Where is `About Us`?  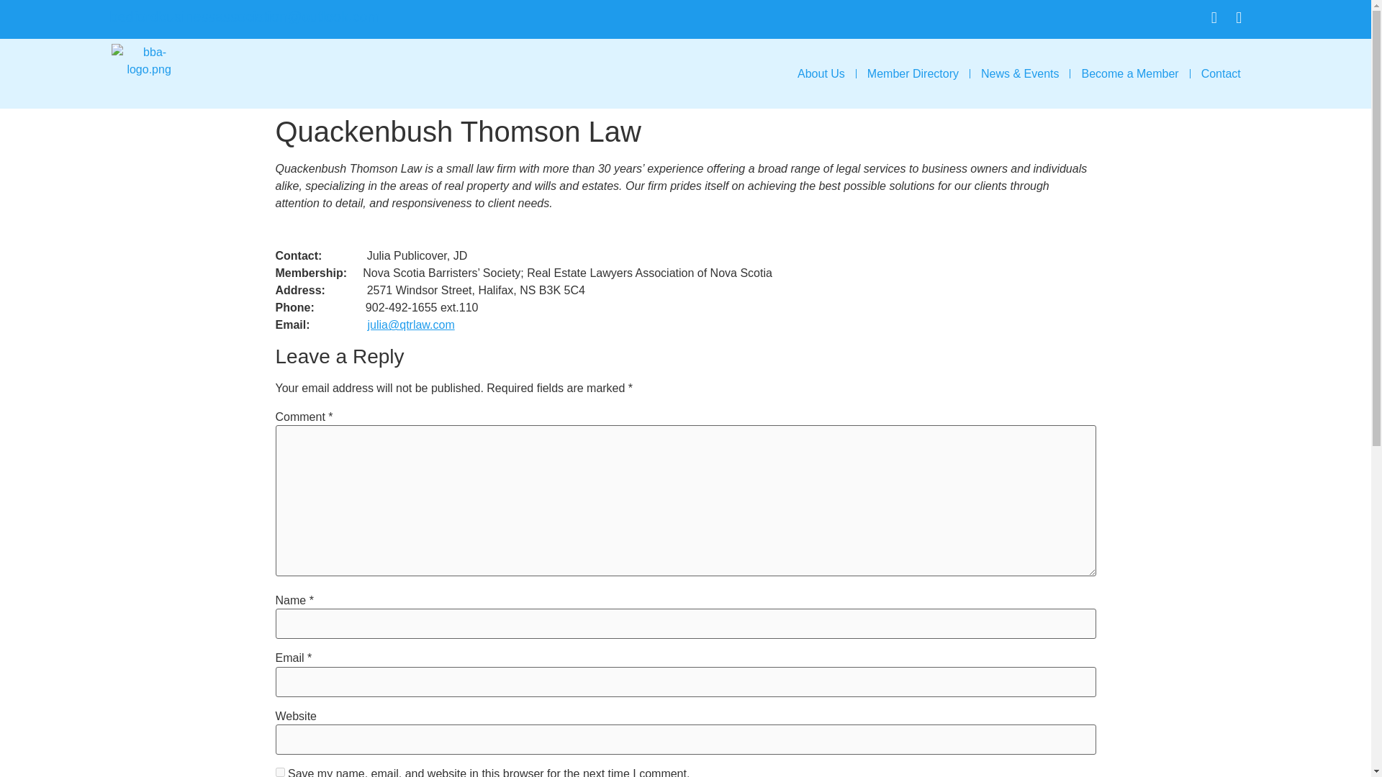 About Us is located at coordinates (821, 73).